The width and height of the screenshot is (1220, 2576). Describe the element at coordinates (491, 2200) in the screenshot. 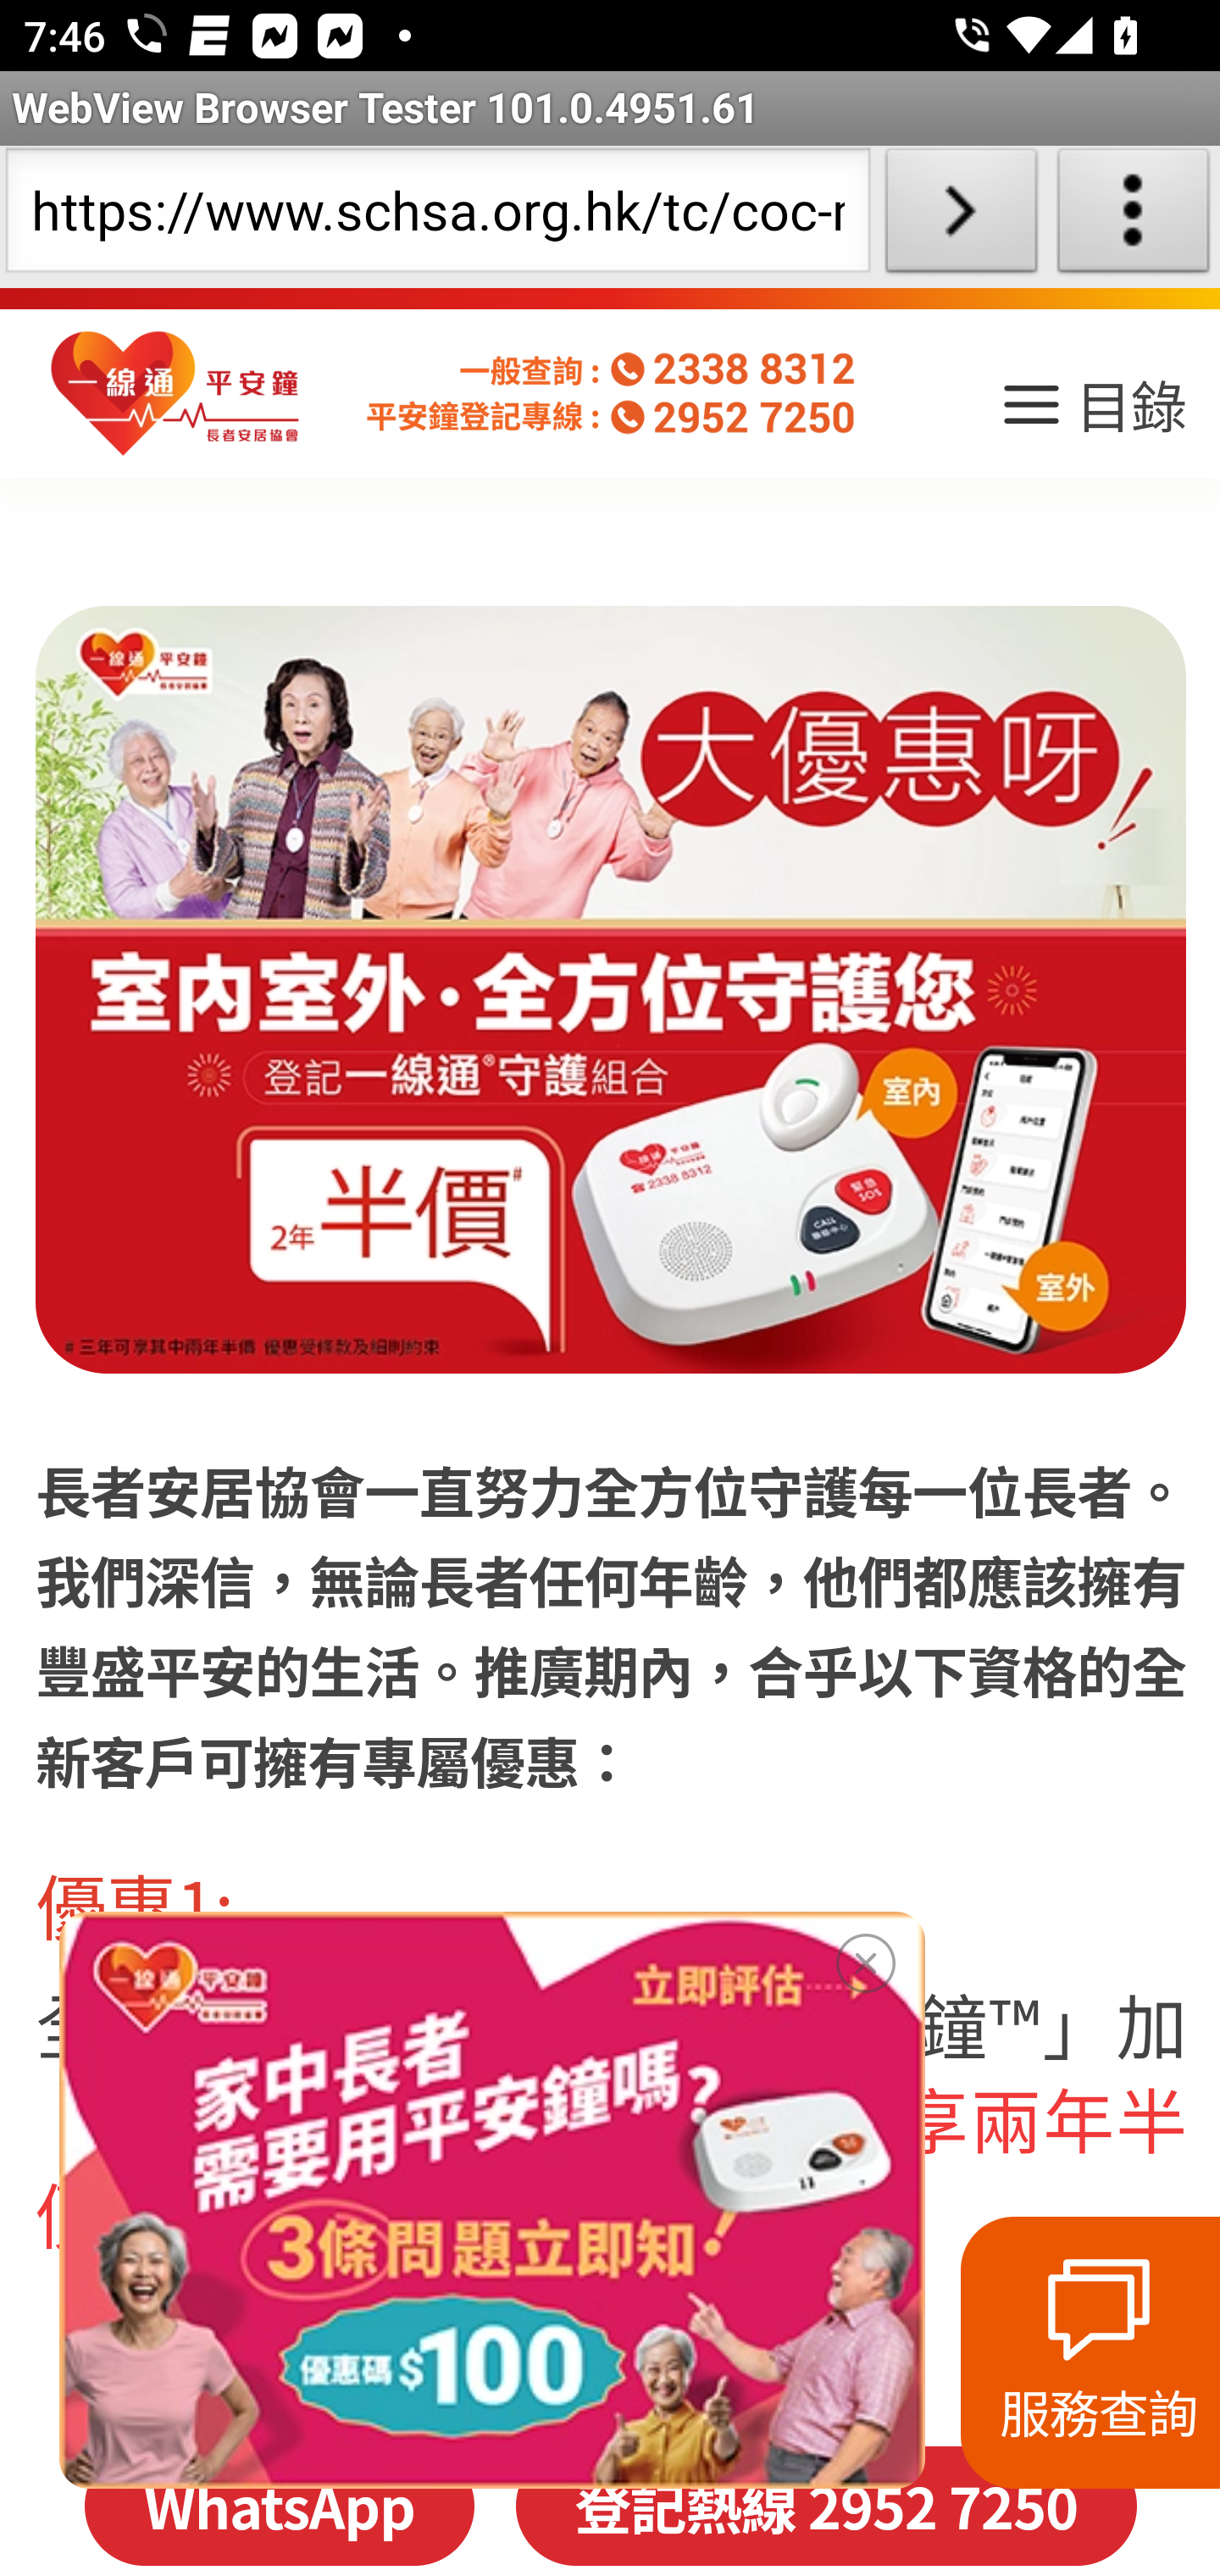

I see `Dec Coupon Code Allsize Popup 300x200 Yescta` at that location.